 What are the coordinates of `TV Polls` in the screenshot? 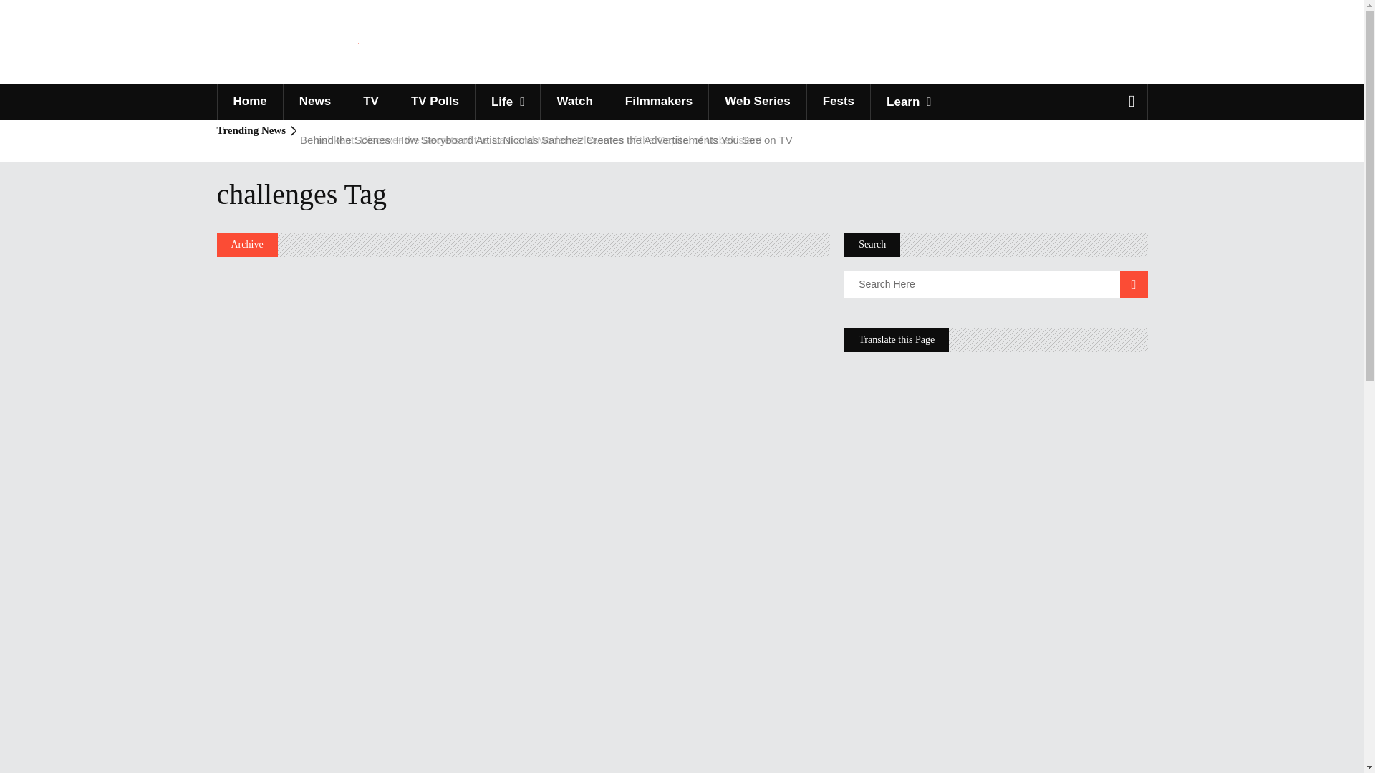 It's located at (434, 102).